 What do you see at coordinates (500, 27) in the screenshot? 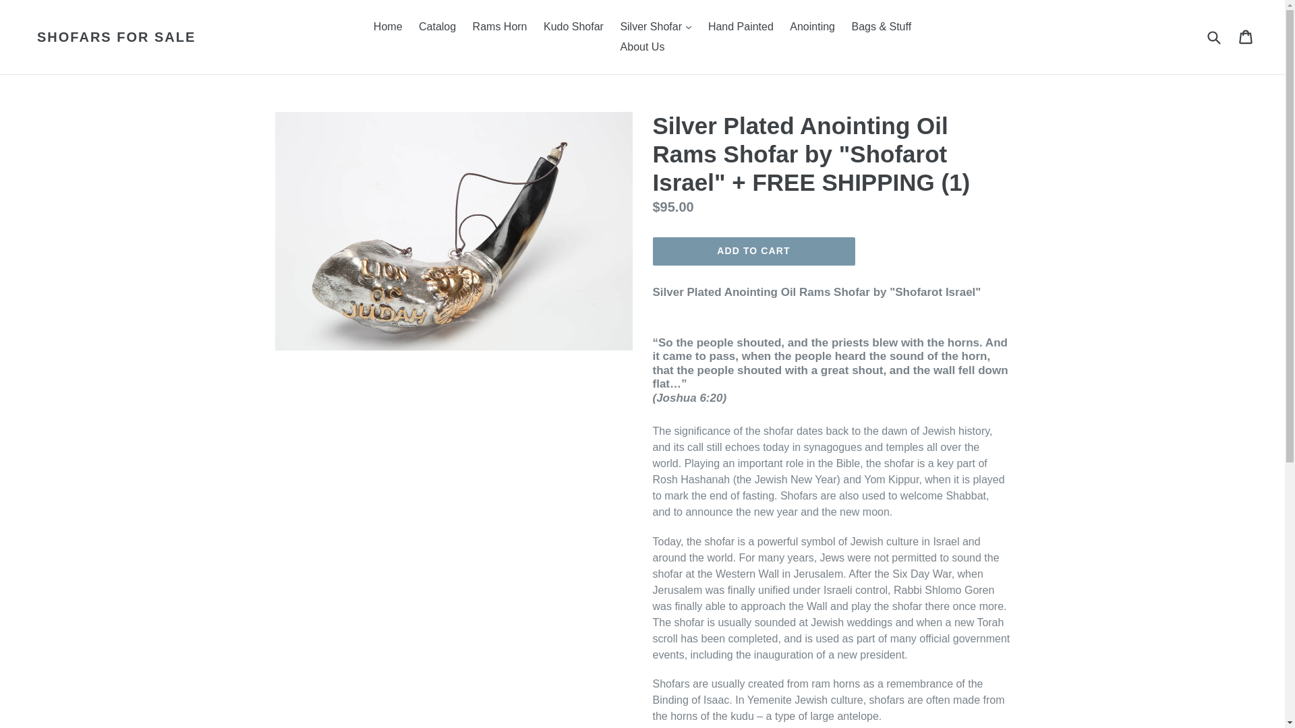
I see `Rams Horn` at bounding box center [500, 27].